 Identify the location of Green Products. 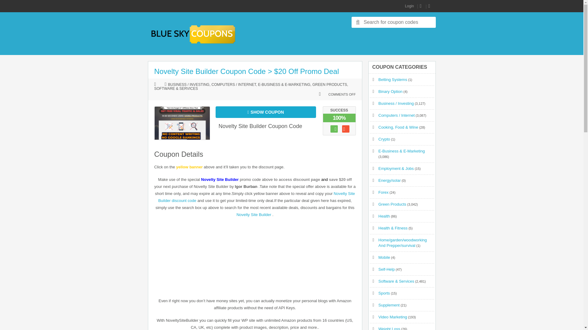
(392, 204).